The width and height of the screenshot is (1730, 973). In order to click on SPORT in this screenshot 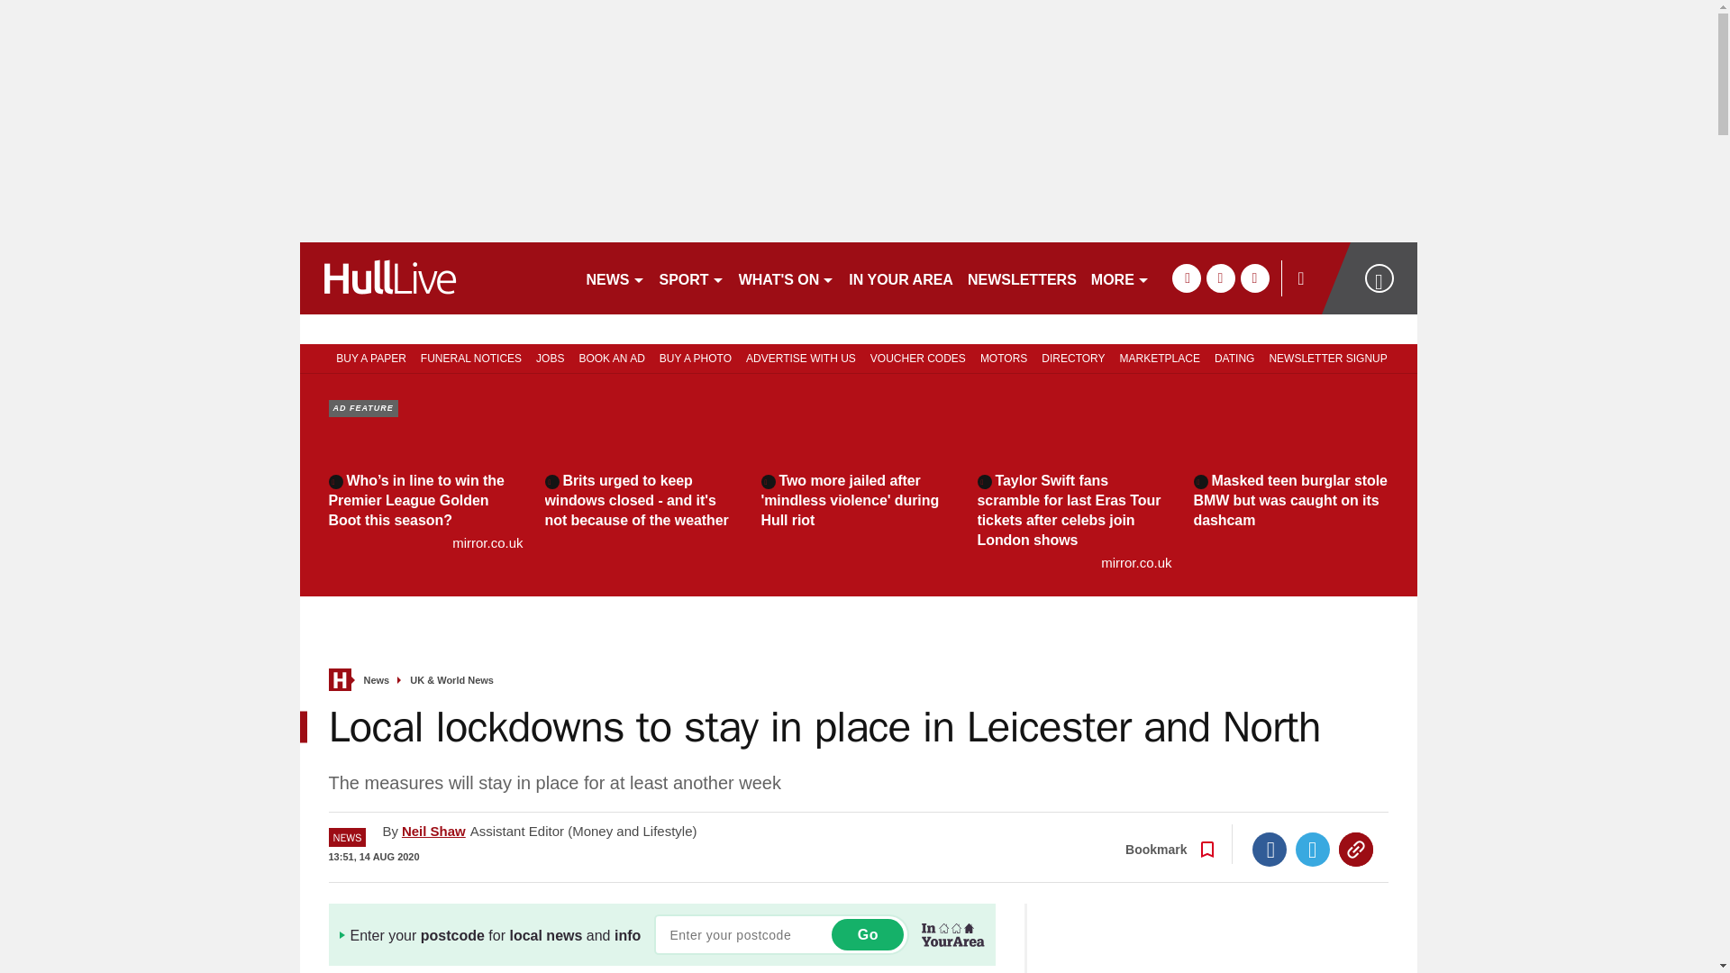, I will do `click(692, 277)`.